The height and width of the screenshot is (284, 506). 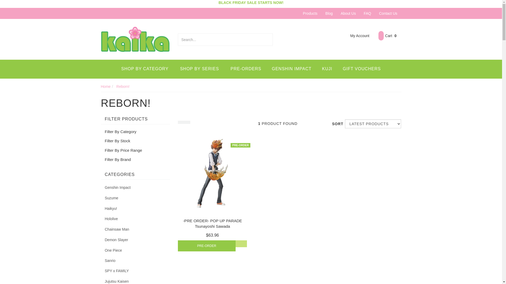 I want to click on Home, so click(x=105, y=87).